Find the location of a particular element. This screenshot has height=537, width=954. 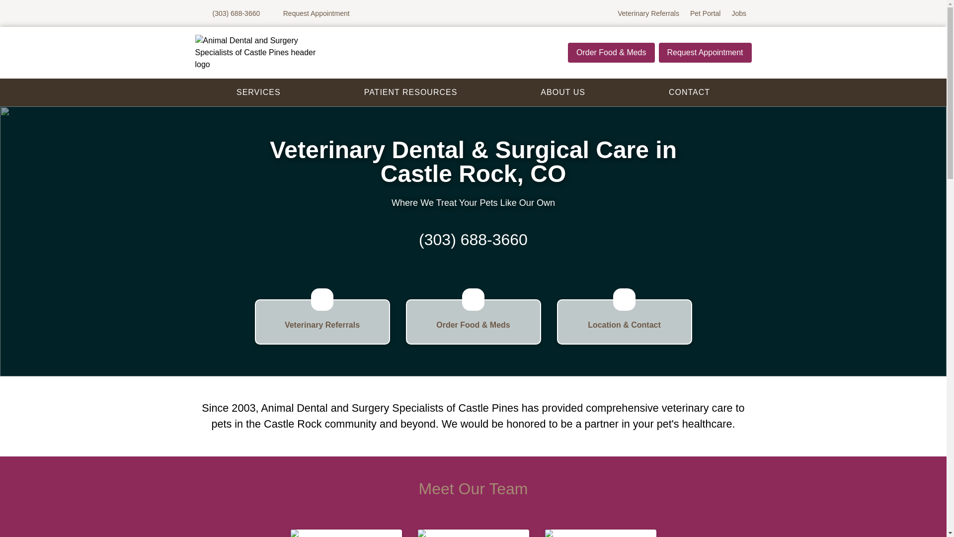

PATIENT RESOURCES is located at coordinates (562, 92).